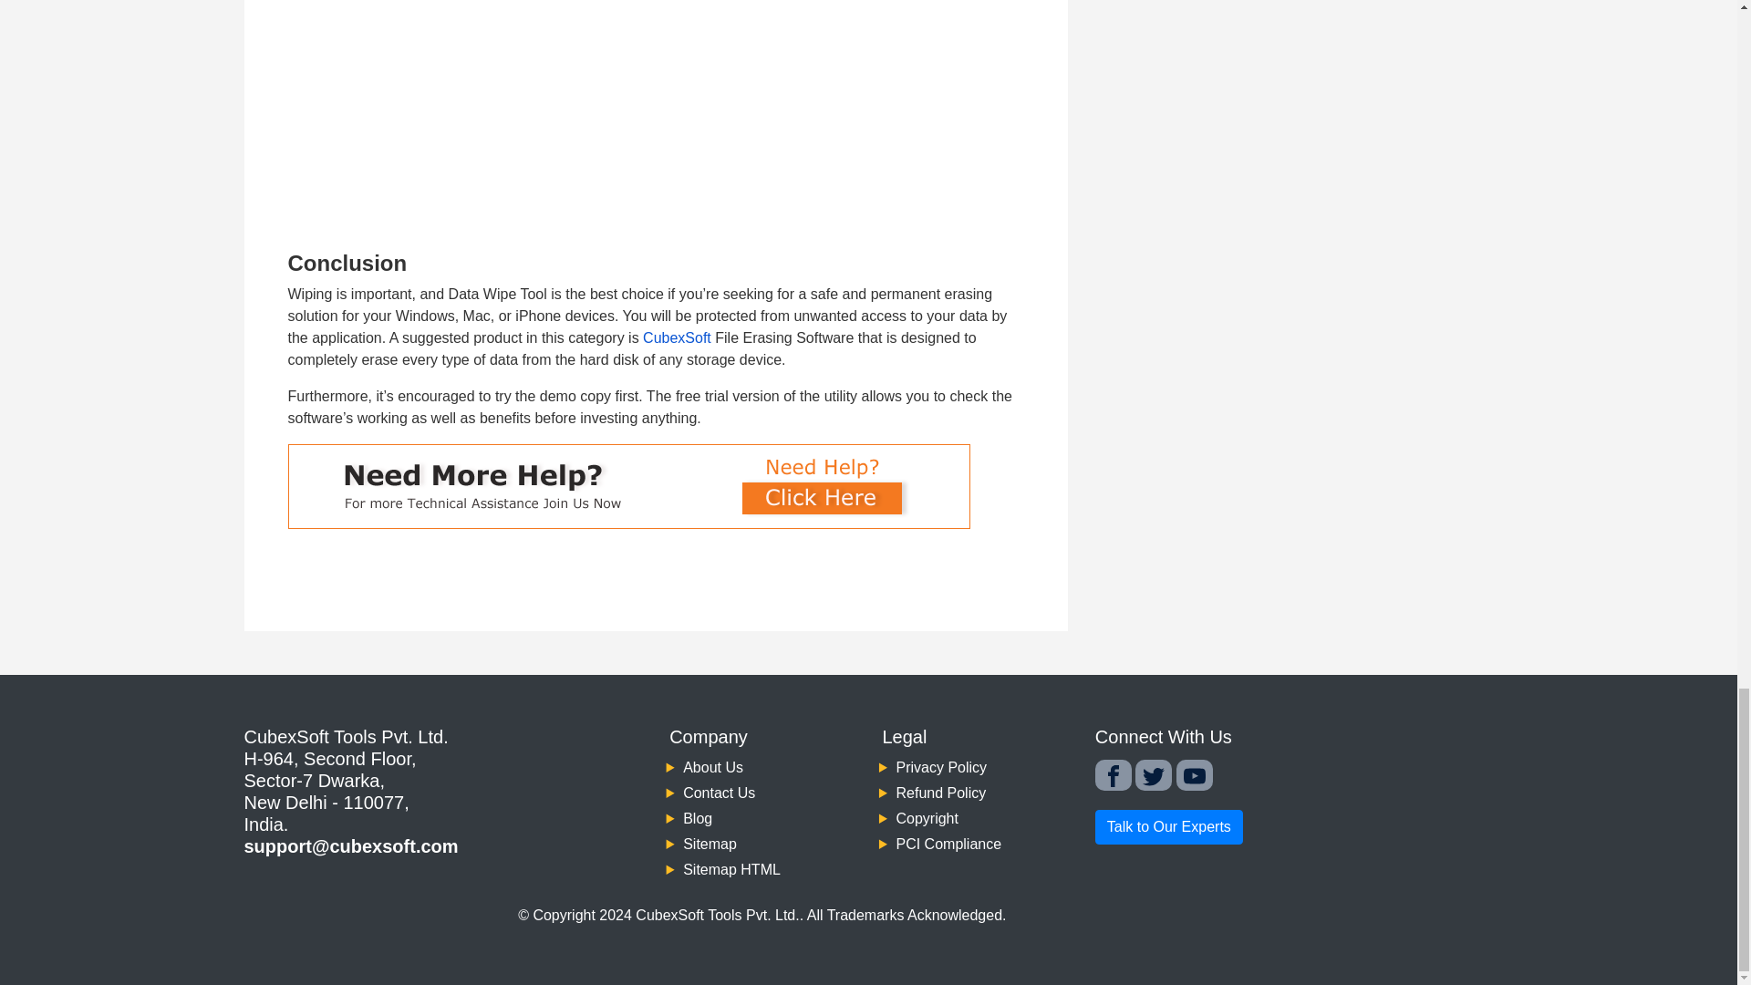 This screenshot has height=985, width=1751. Describe the element at coordinates (731, 870) in the screenshot. I see `Sitemap HTML` at that location.